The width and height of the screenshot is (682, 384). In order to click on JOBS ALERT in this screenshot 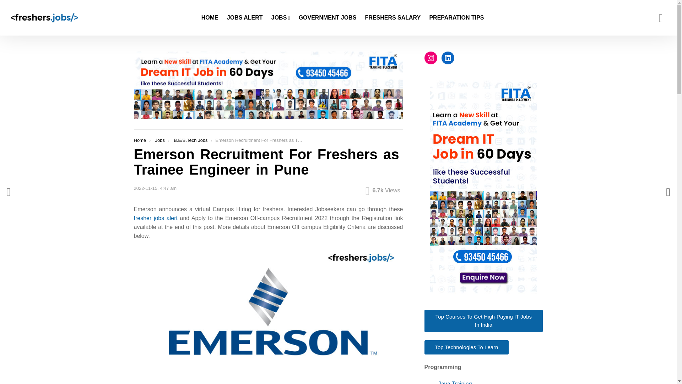, I will do `click(245, 17)`.